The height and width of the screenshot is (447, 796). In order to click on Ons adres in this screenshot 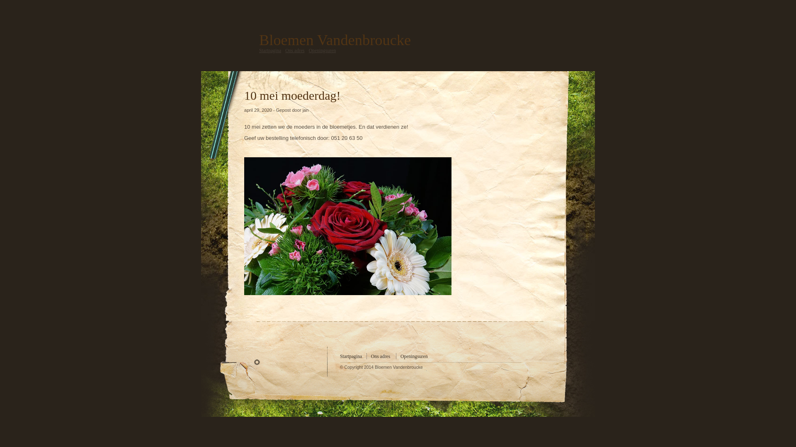, I will do `click(381, 357)`.